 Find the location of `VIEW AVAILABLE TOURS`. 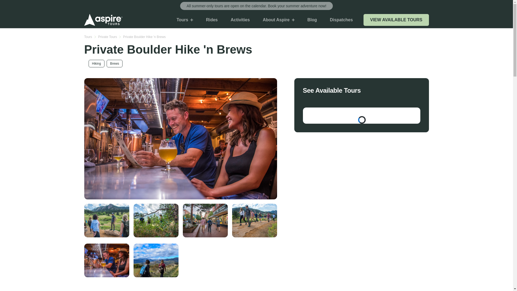

VIEW AVAILABLE TOURS is located at coordinates (396, 20).